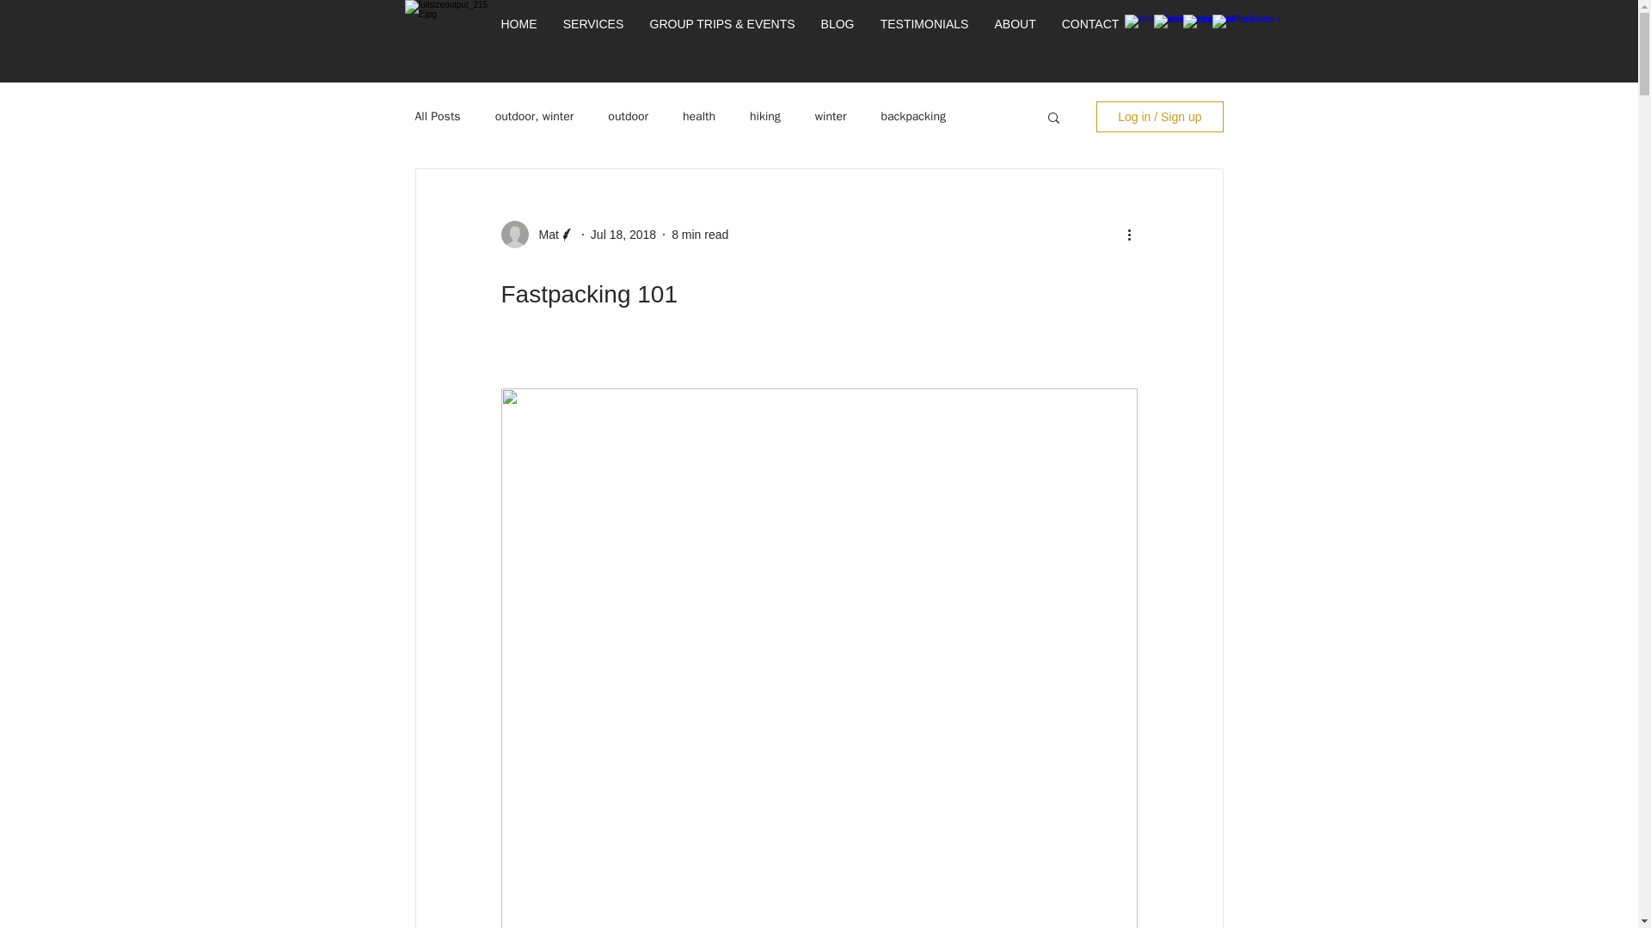  What do you see at coordinates (1090, 24) in the screenshot?
I see `CONTACT` at bounding box center [1090, 24].